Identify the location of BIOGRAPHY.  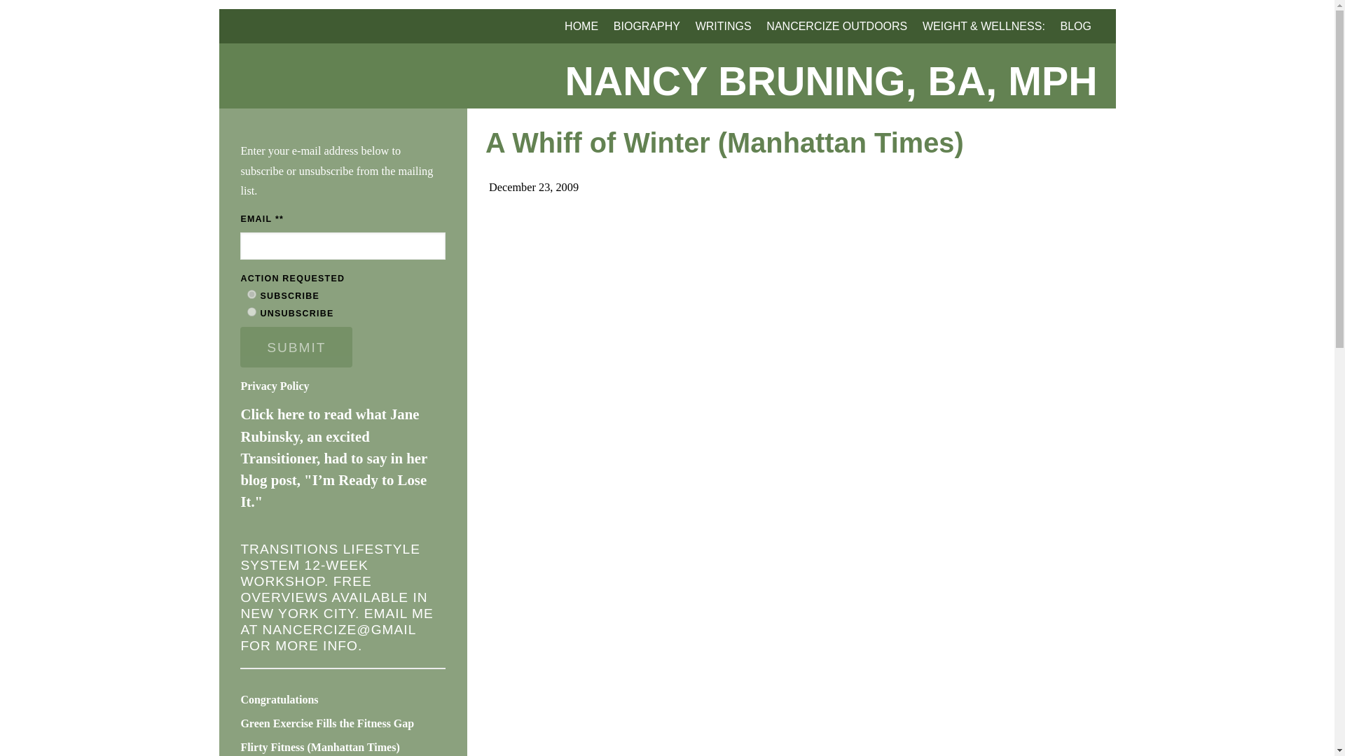
(647, 25).